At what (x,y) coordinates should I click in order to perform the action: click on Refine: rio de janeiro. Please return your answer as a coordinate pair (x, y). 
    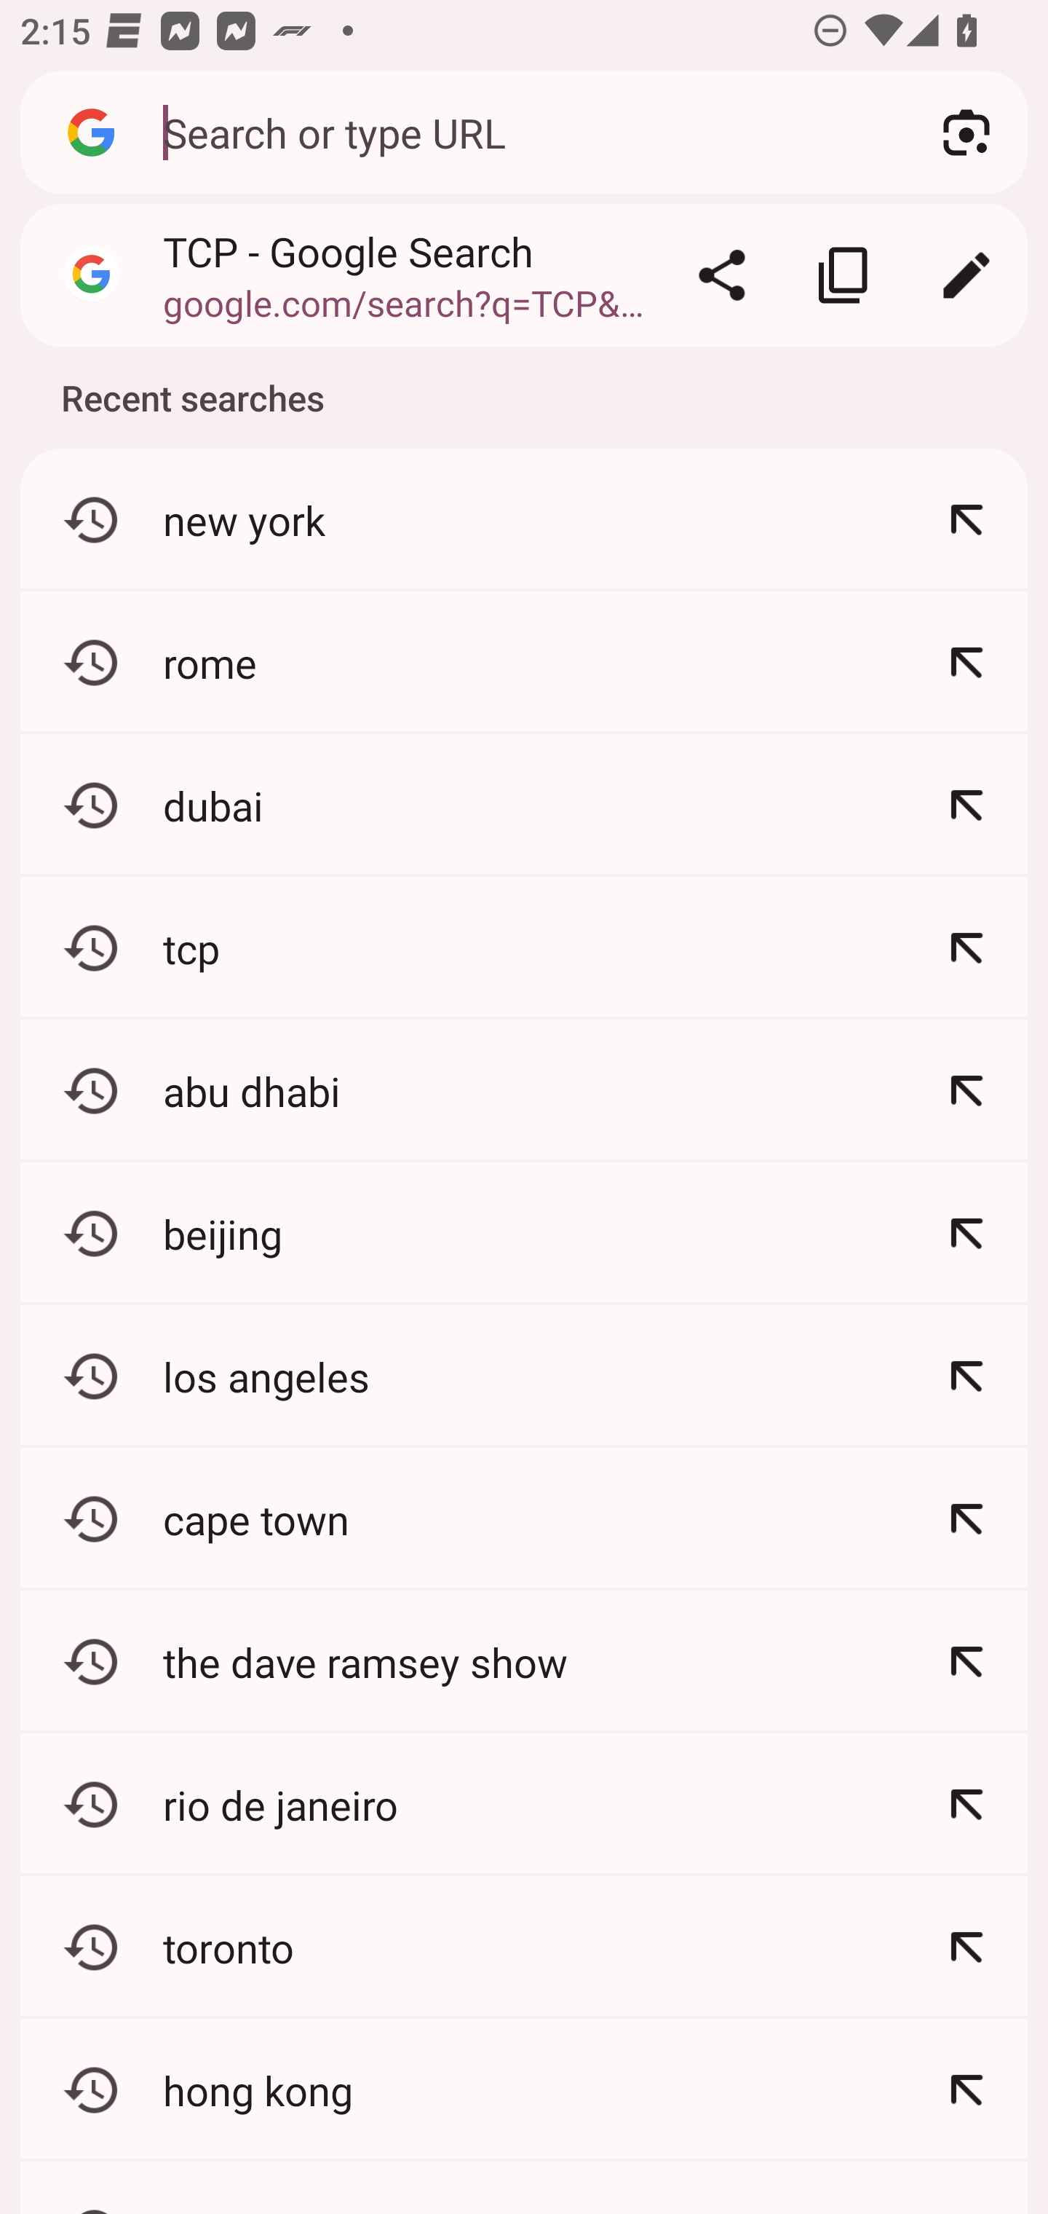
    Looking at the image, I should click on (966, 1804).